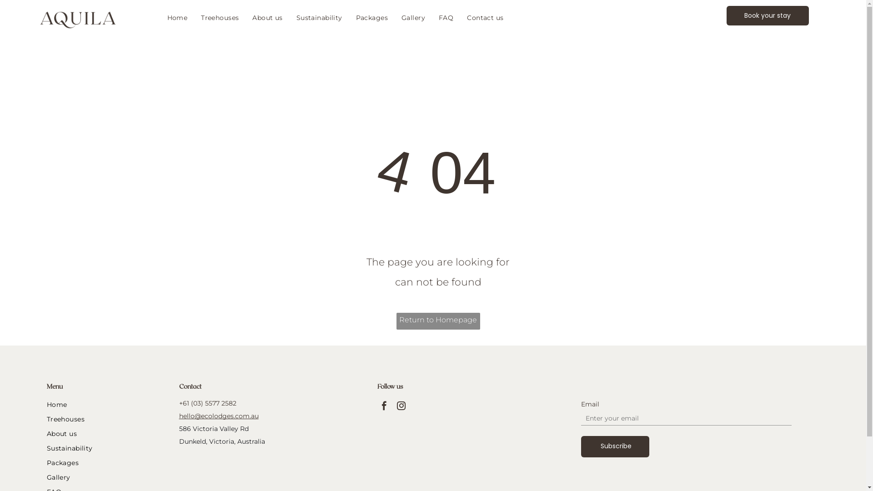  Describe the element at coordinates (438, 321) in the screenshot. I see `Return to Homepage` at that location.